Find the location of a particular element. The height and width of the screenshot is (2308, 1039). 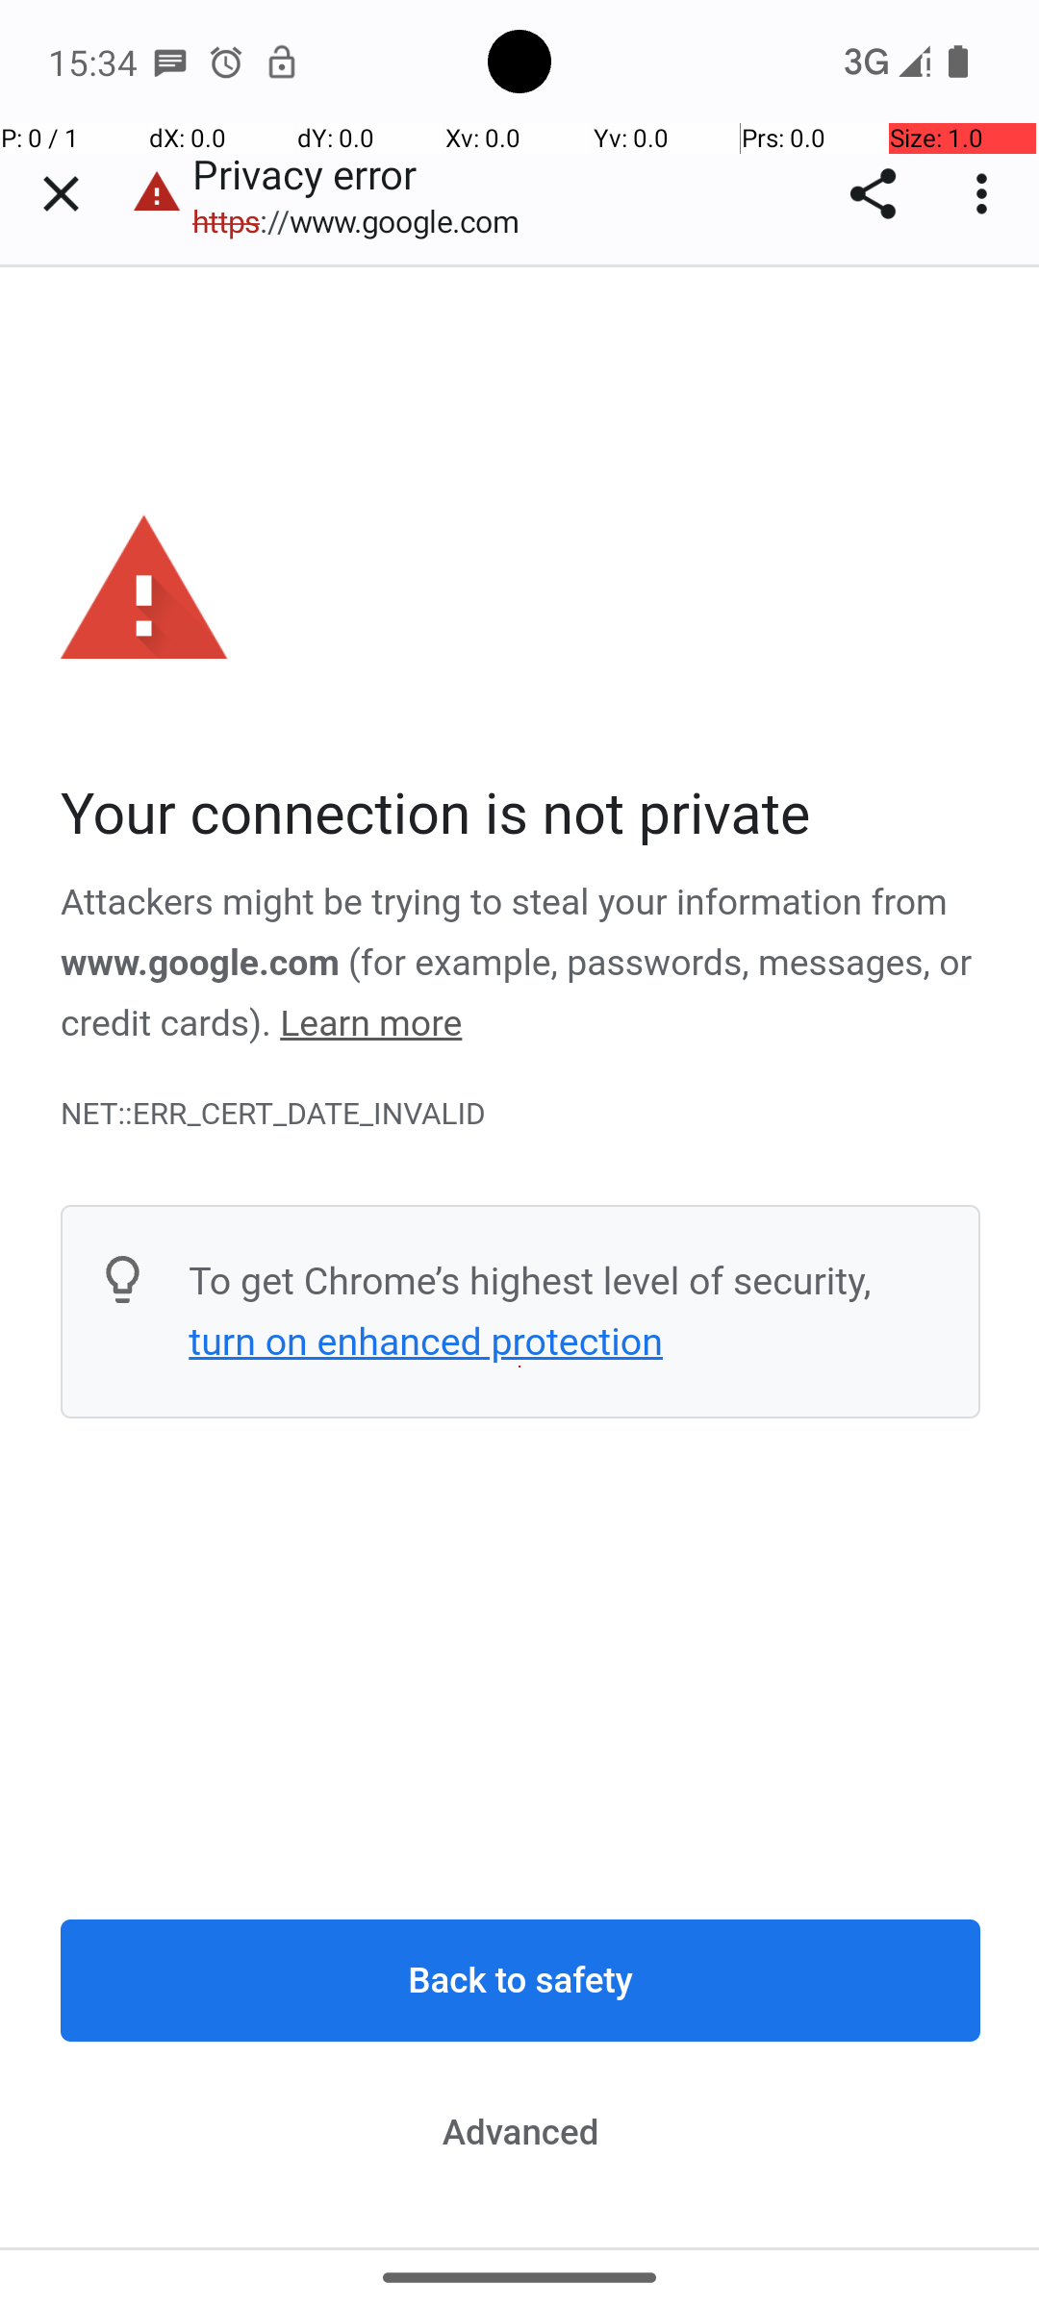

https://www.google.com is located at coordinates (366, 221).